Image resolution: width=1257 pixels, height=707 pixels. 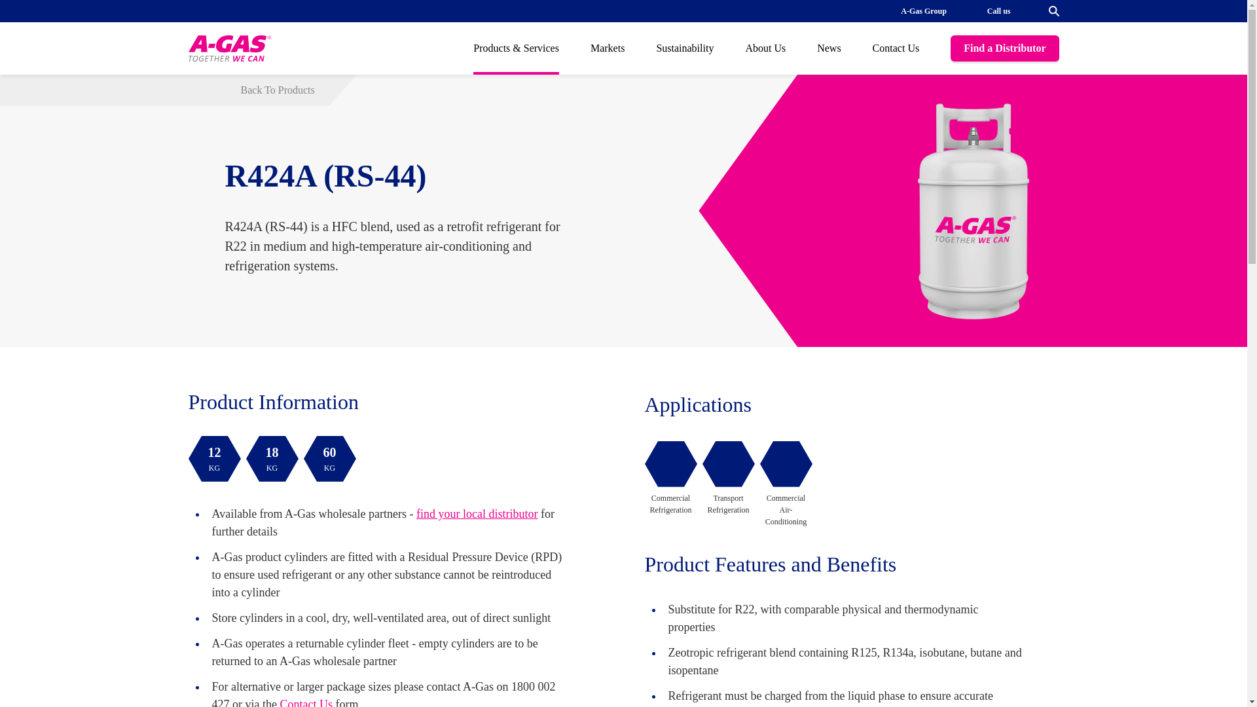 What do you see at coordinates (477, 513) in the screenshot?
I see `Find a Supplier` at bounding box center [477, 513].